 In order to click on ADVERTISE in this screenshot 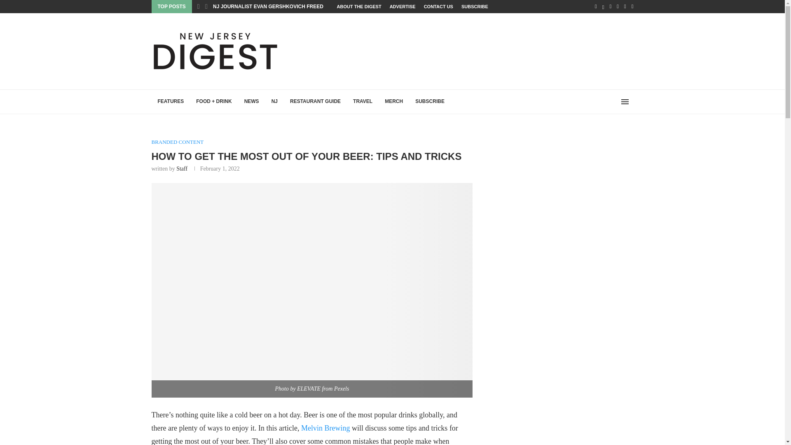, I will do `click(403, 7)`.